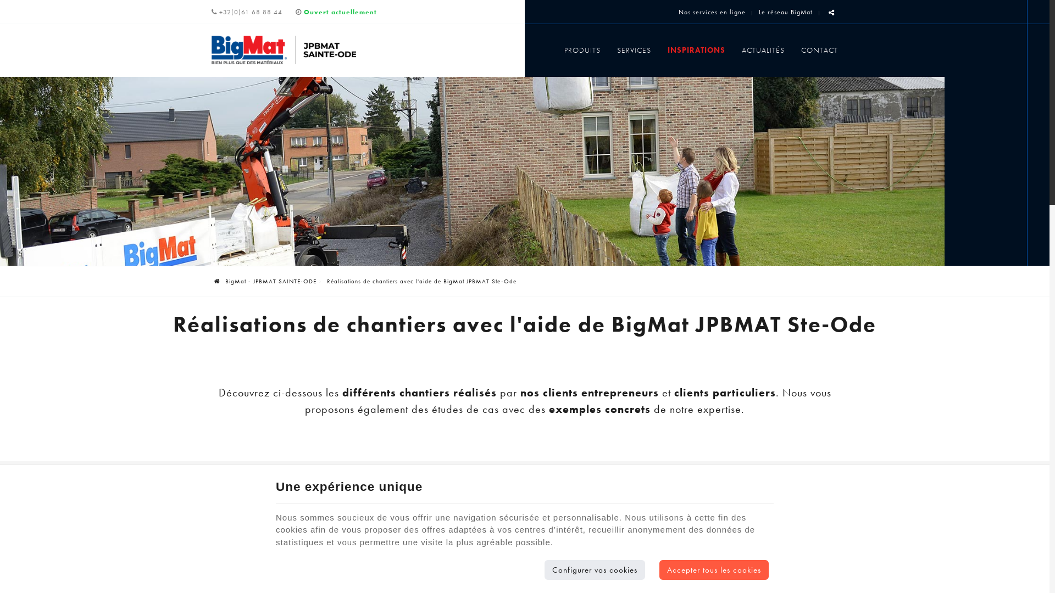 This screenshot has width=1055, height=593. I want to click on CONTACT, so click(815, 50).